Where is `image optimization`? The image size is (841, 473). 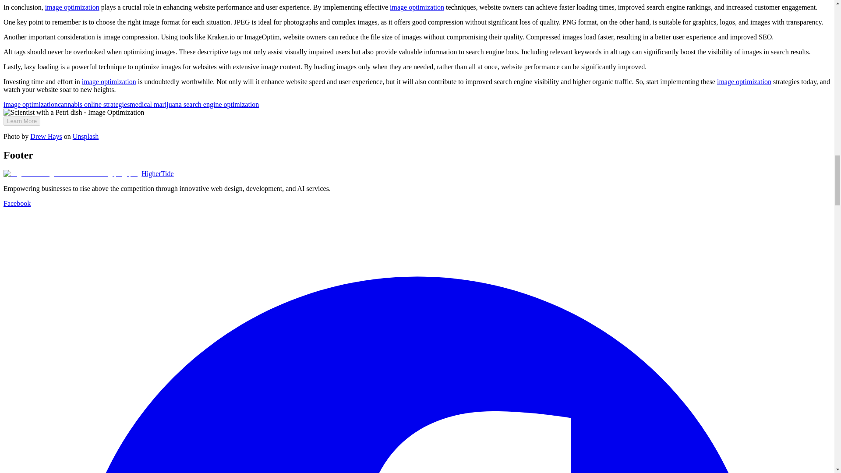
image optimization is located at coordinates (72, 7).